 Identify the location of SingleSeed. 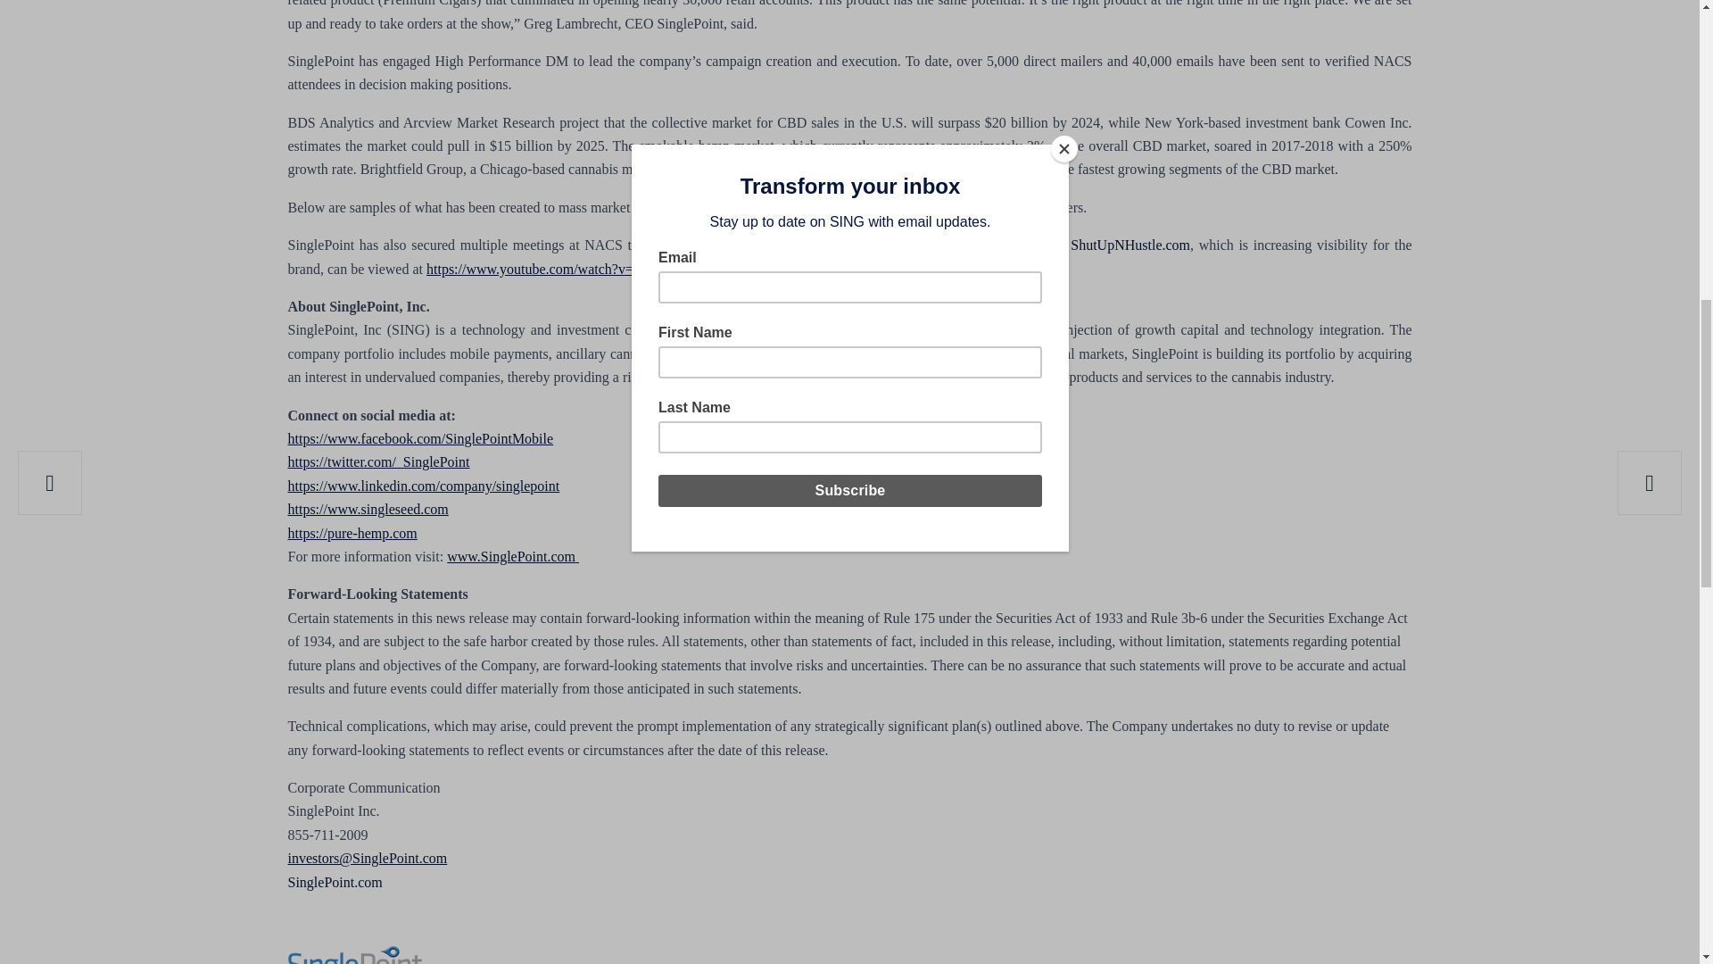
(880, 377).